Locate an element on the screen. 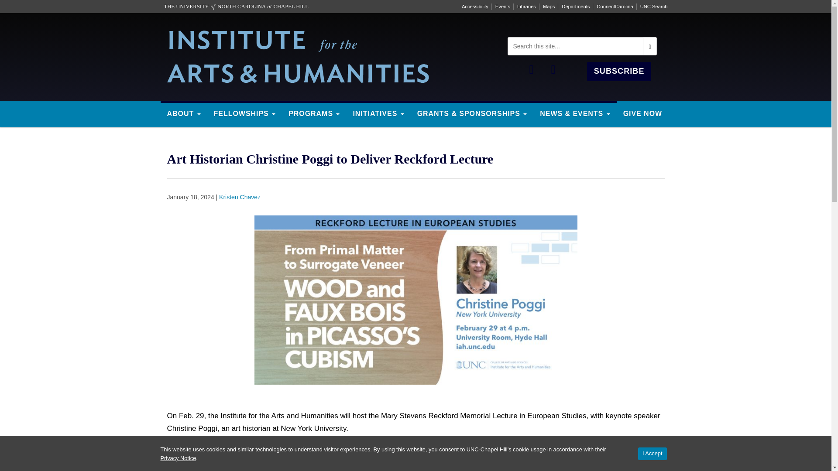 This screenshot has width=838, height=471. UNC Search is located at coordinates (654, 7).